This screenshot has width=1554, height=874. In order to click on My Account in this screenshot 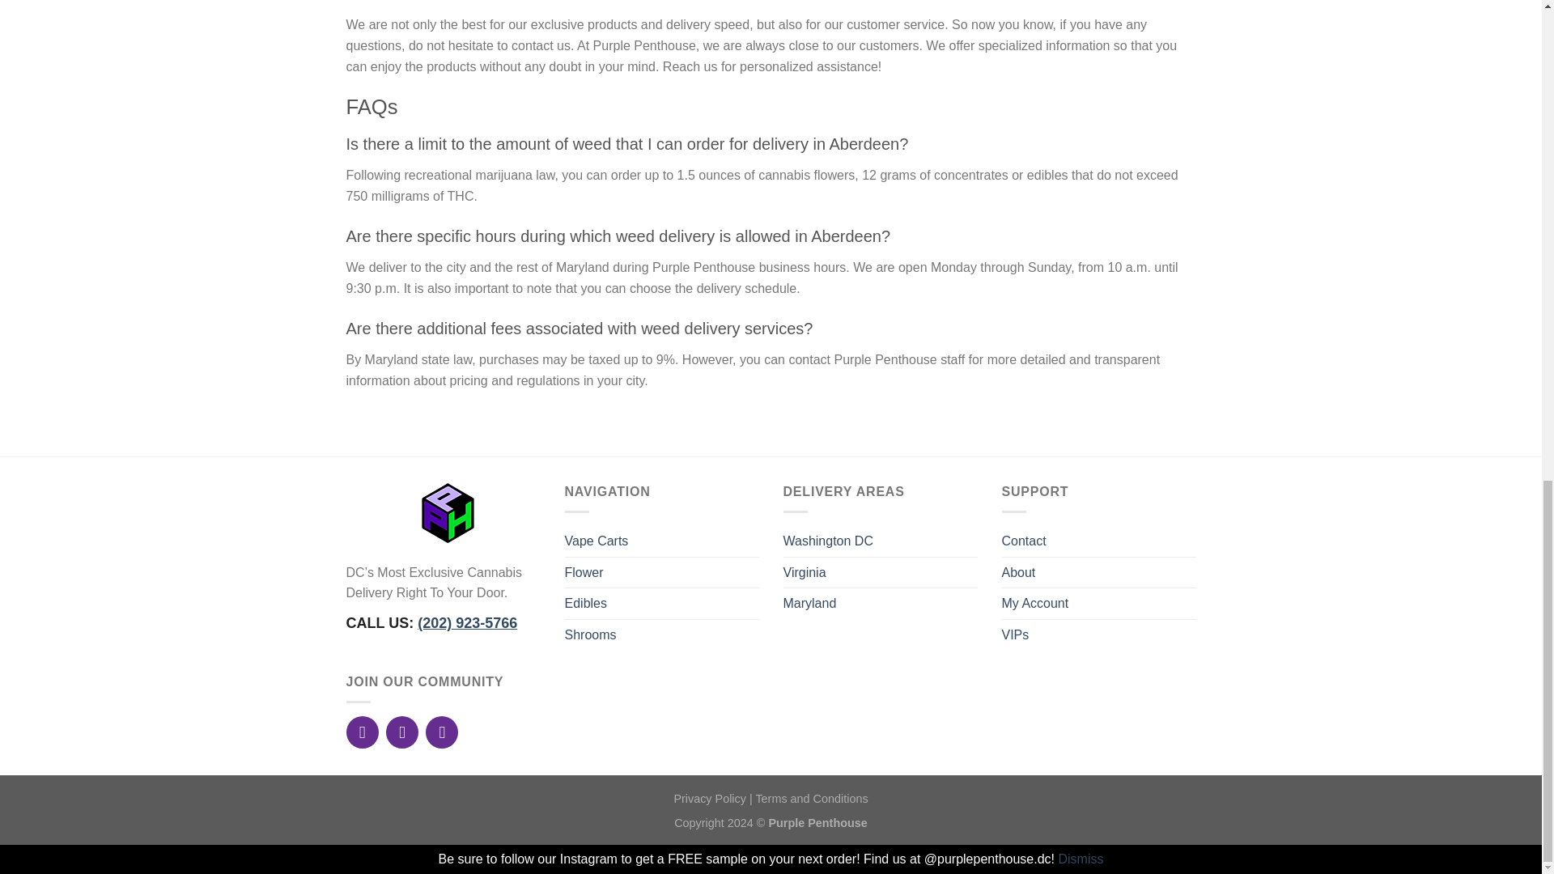, I will do `click(1035, 603)`.